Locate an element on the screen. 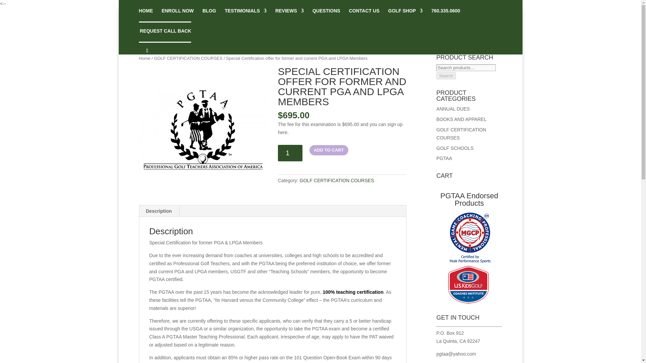  Home is located at coordinates (144, 58).